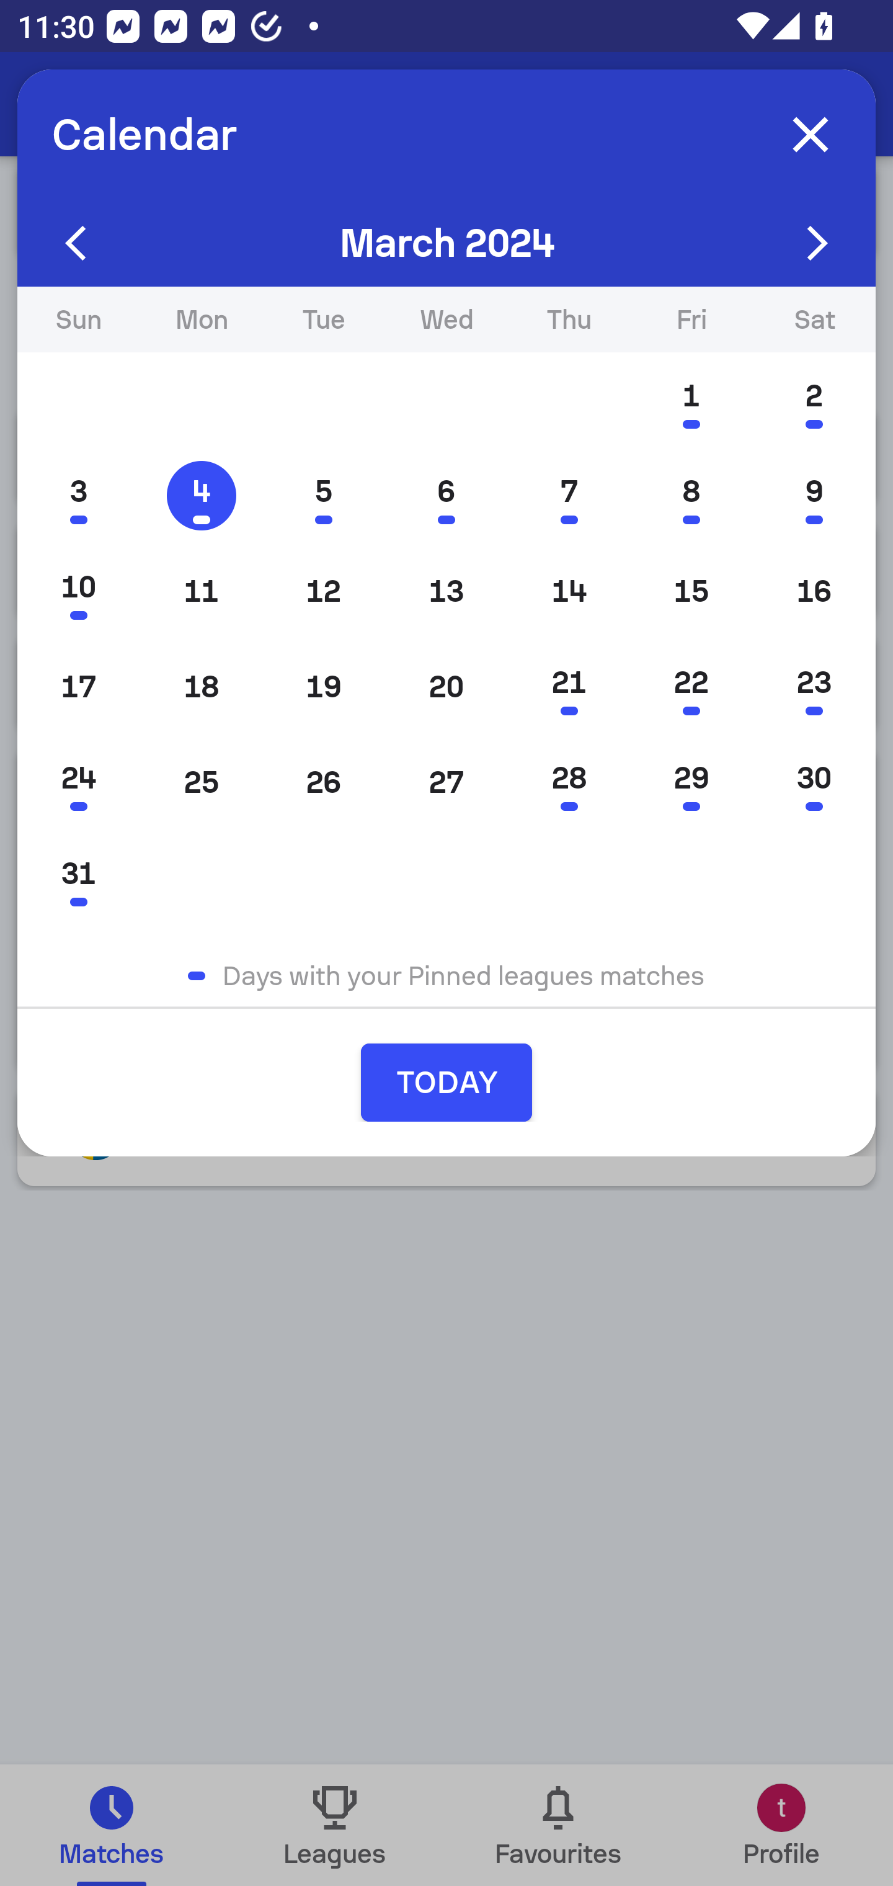 The image size is (893, 1886). Describe the element at coordinates (78, 591) in the screenshot. I see `10` at that location.